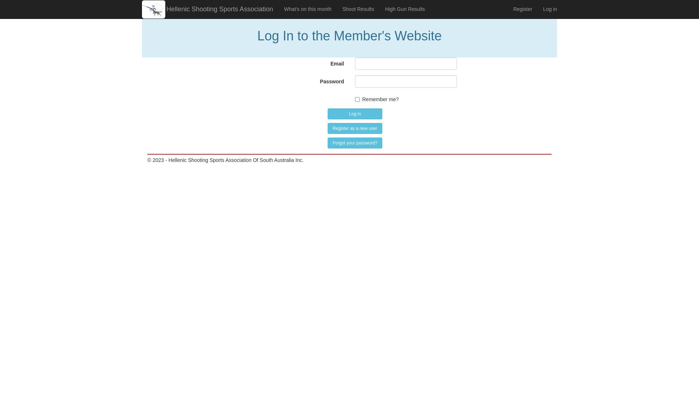 The image size is (699, 393). Describe the element at coordinates (523, 9) in the screenshot. I see `Register` at that location.